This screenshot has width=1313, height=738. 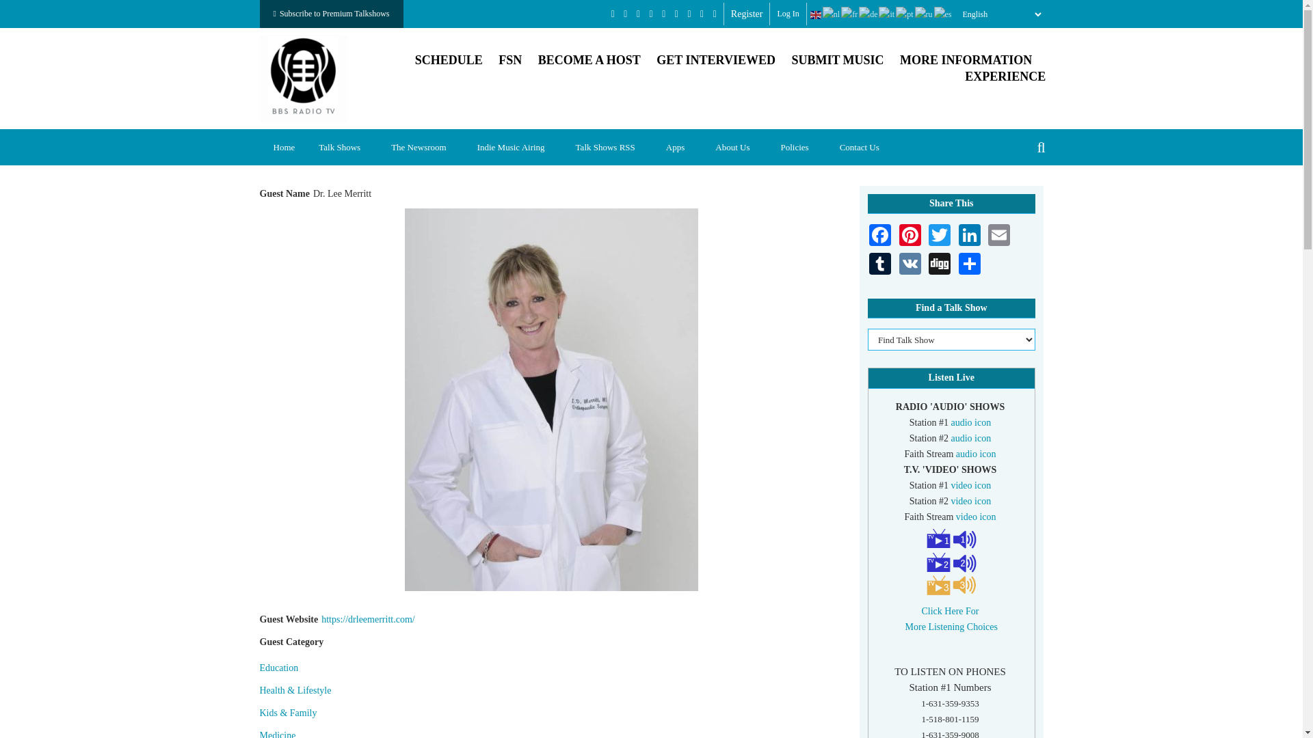 I want to click on The Experience of Live Talk Shows Done Right!, so click(x=1005, y=77).